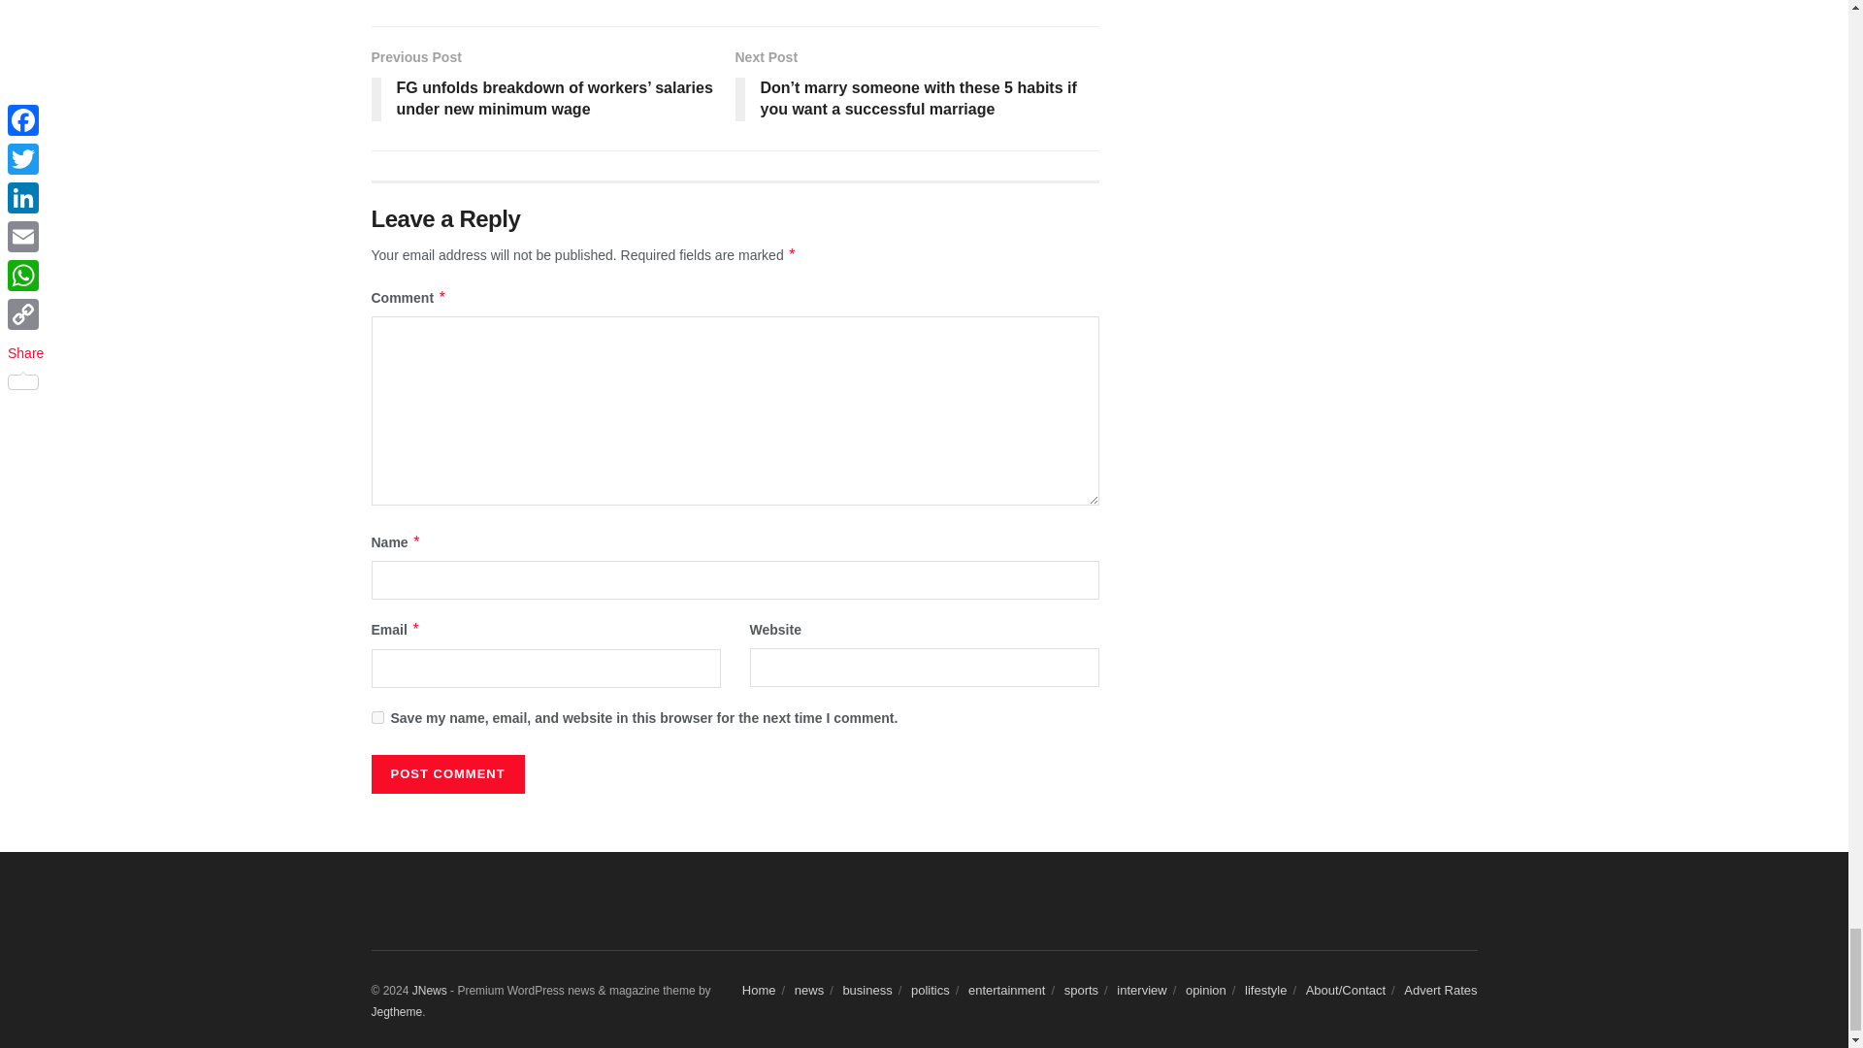  I want to click on yes, so click(376, 718).